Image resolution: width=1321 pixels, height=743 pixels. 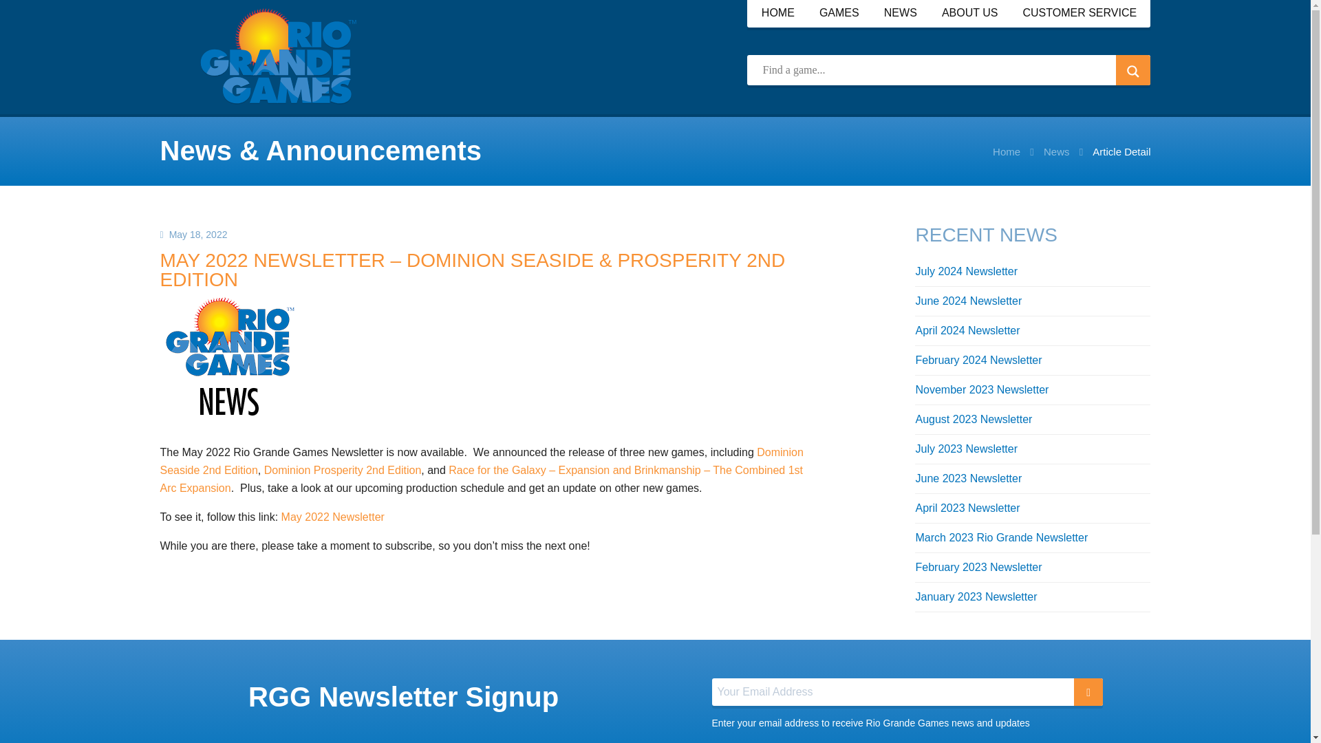 I want to click on January 2023 Newsletter, so click(x=976, y=596).